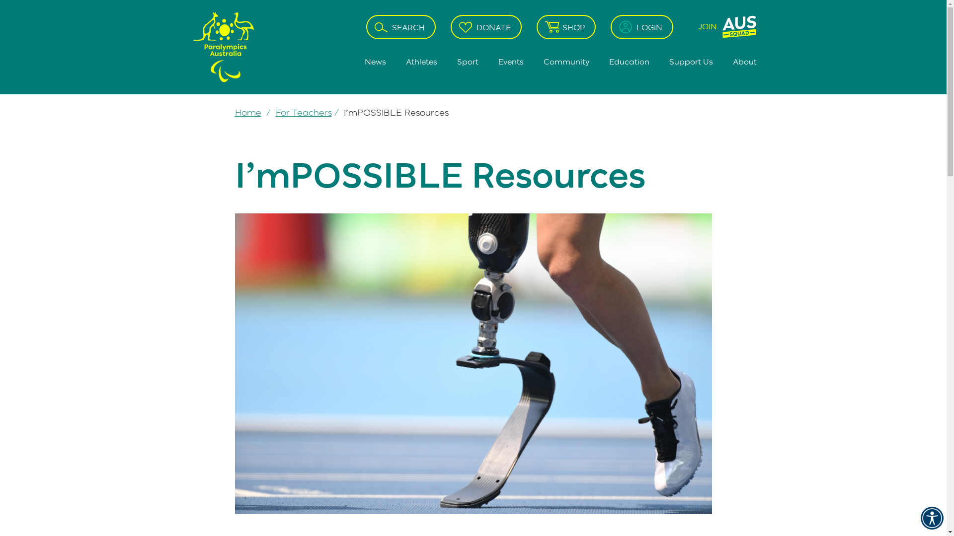 The width and height of the screenshot is (954, 536). Describe the element at coordinates (247, 112) in the screenshot. I see `Home` at that location.